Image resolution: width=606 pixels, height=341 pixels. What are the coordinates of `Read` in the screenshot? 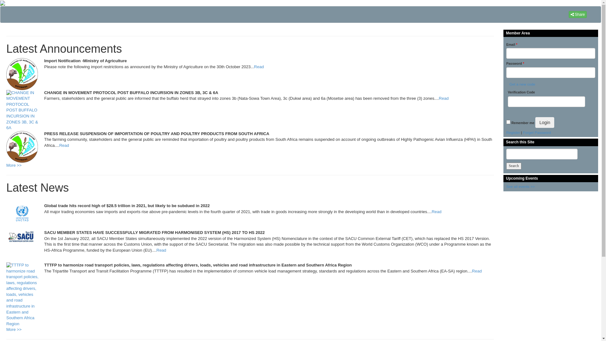 It's located at (64, 145).